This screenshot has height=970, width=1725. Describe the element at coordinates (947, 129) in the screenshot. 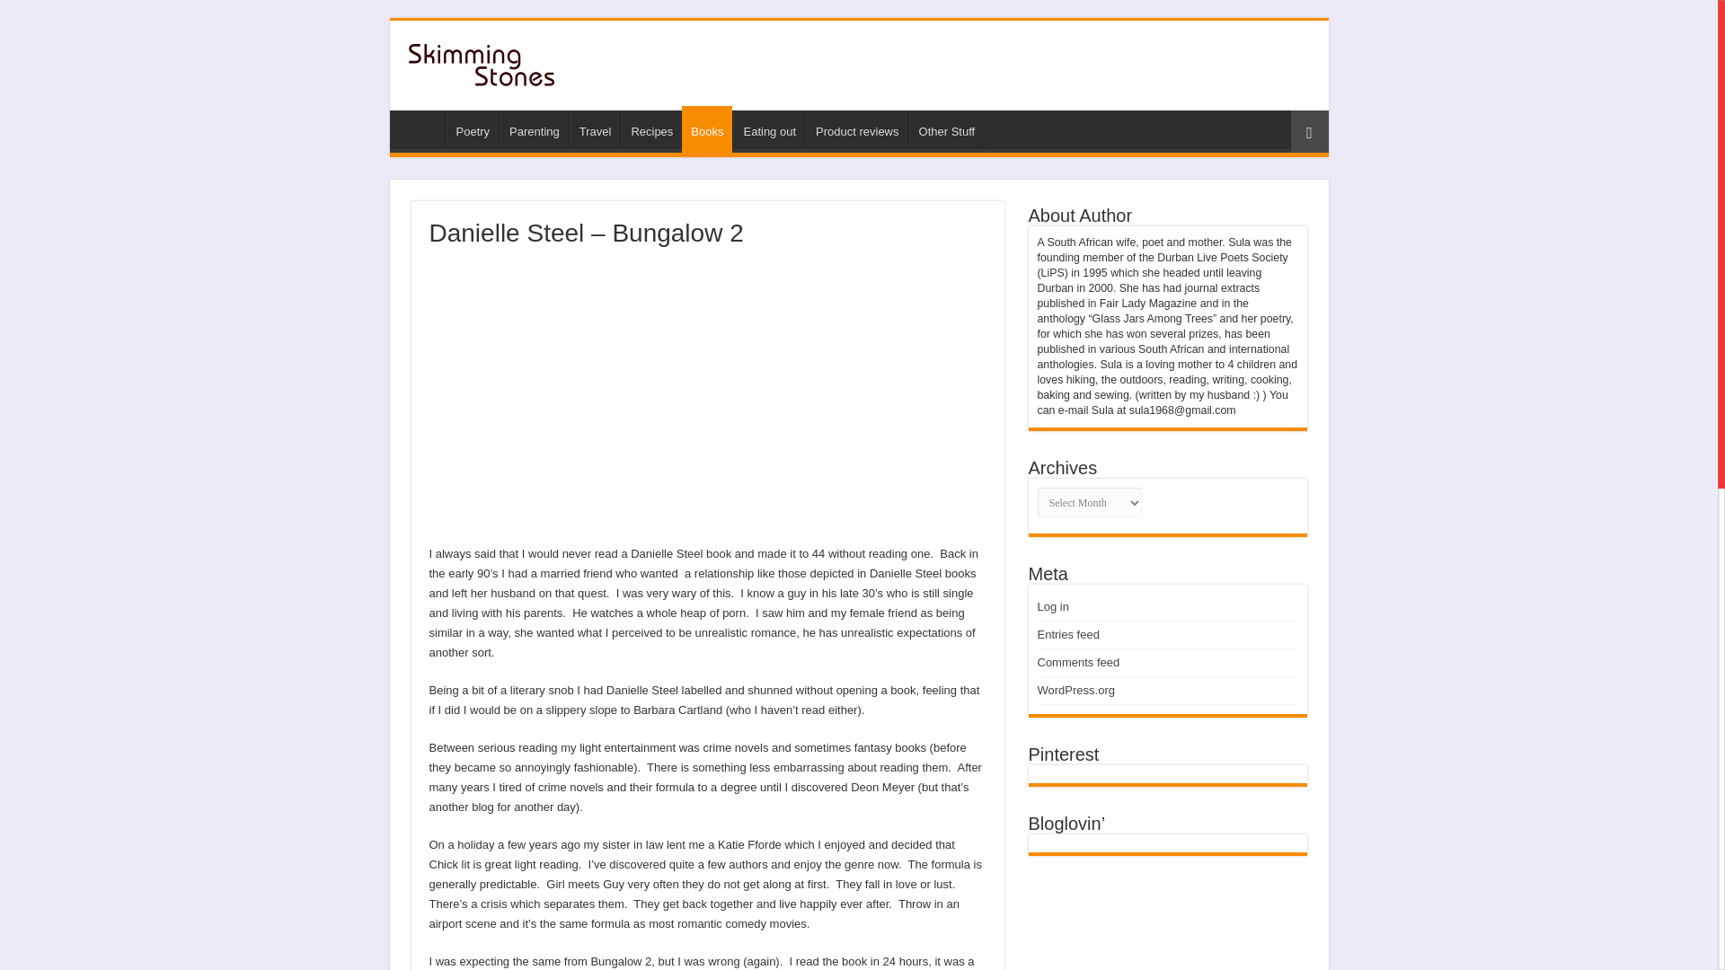

I see `Other Stuff` at that location.